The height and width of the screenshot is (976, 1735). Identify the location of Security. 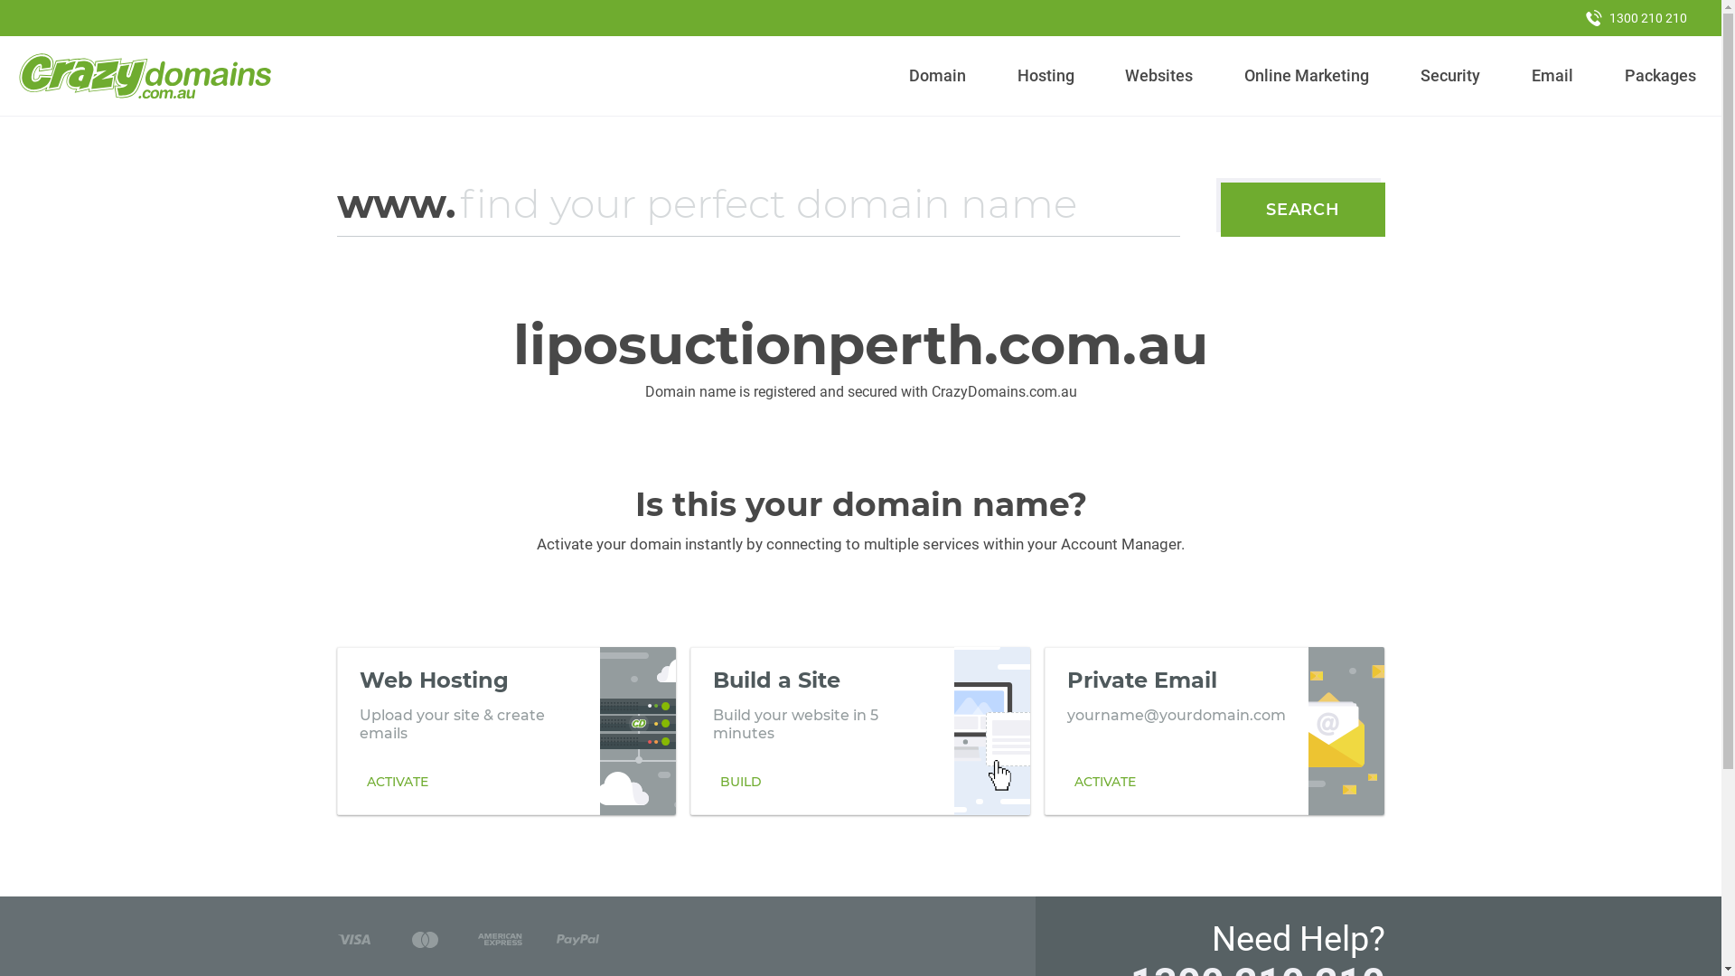
(1451, 76).